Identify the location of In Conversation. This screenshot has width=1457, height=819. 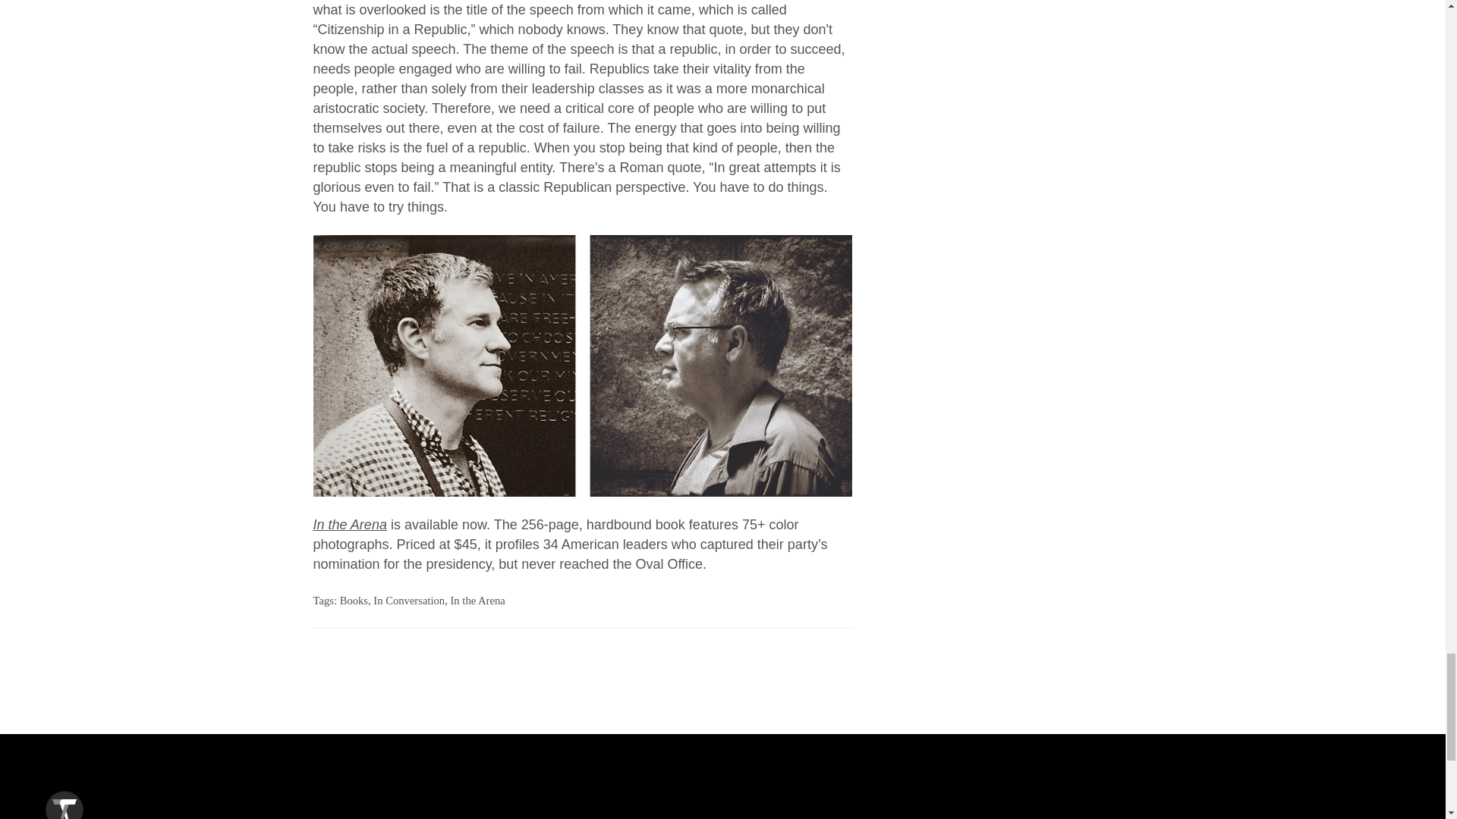
(408, 601).